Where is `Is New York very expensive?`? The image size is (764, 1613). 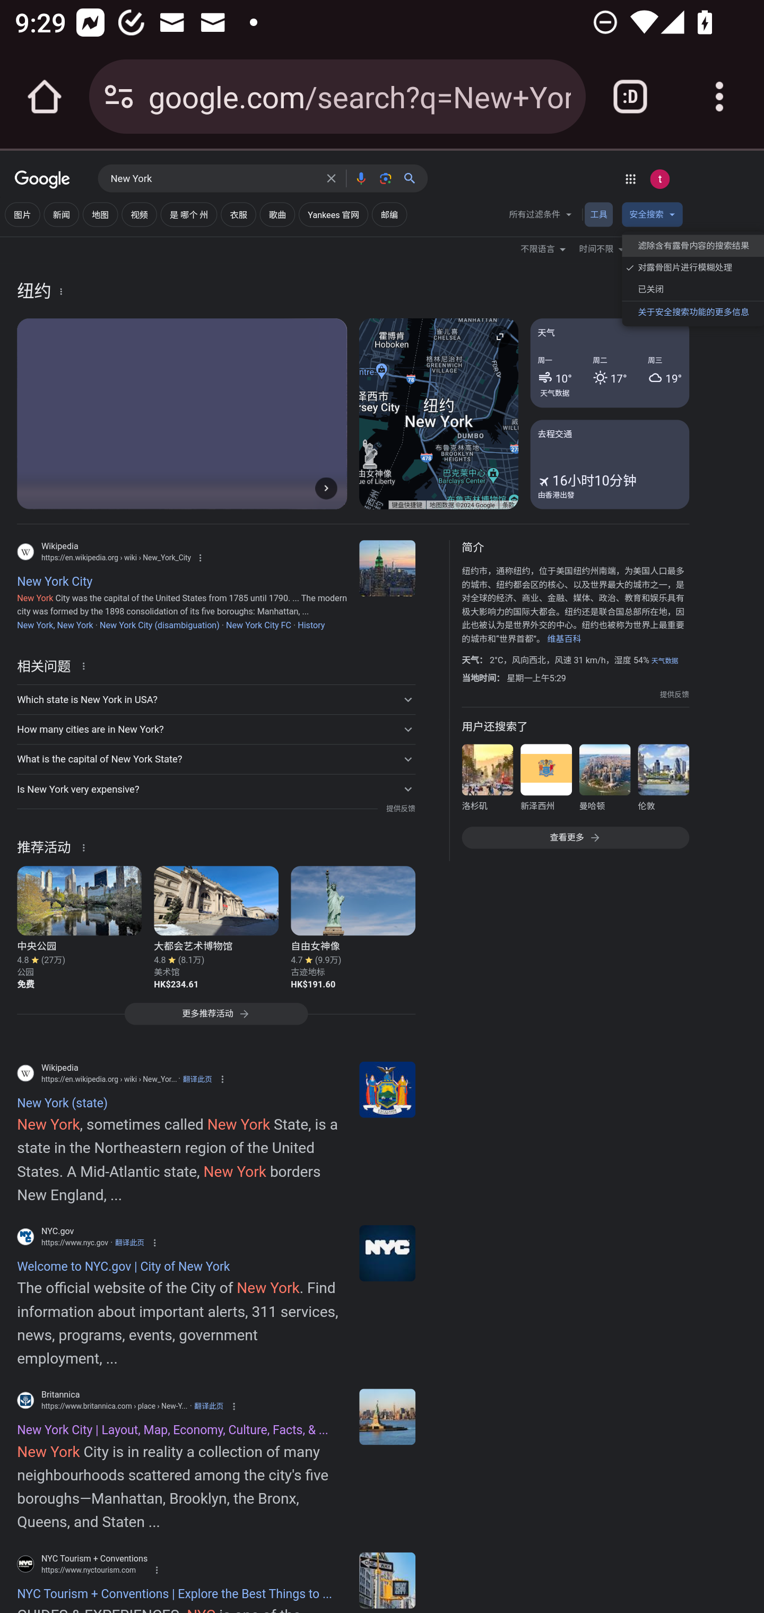 Is New York very expensive? is located at coordinates (216, 788).